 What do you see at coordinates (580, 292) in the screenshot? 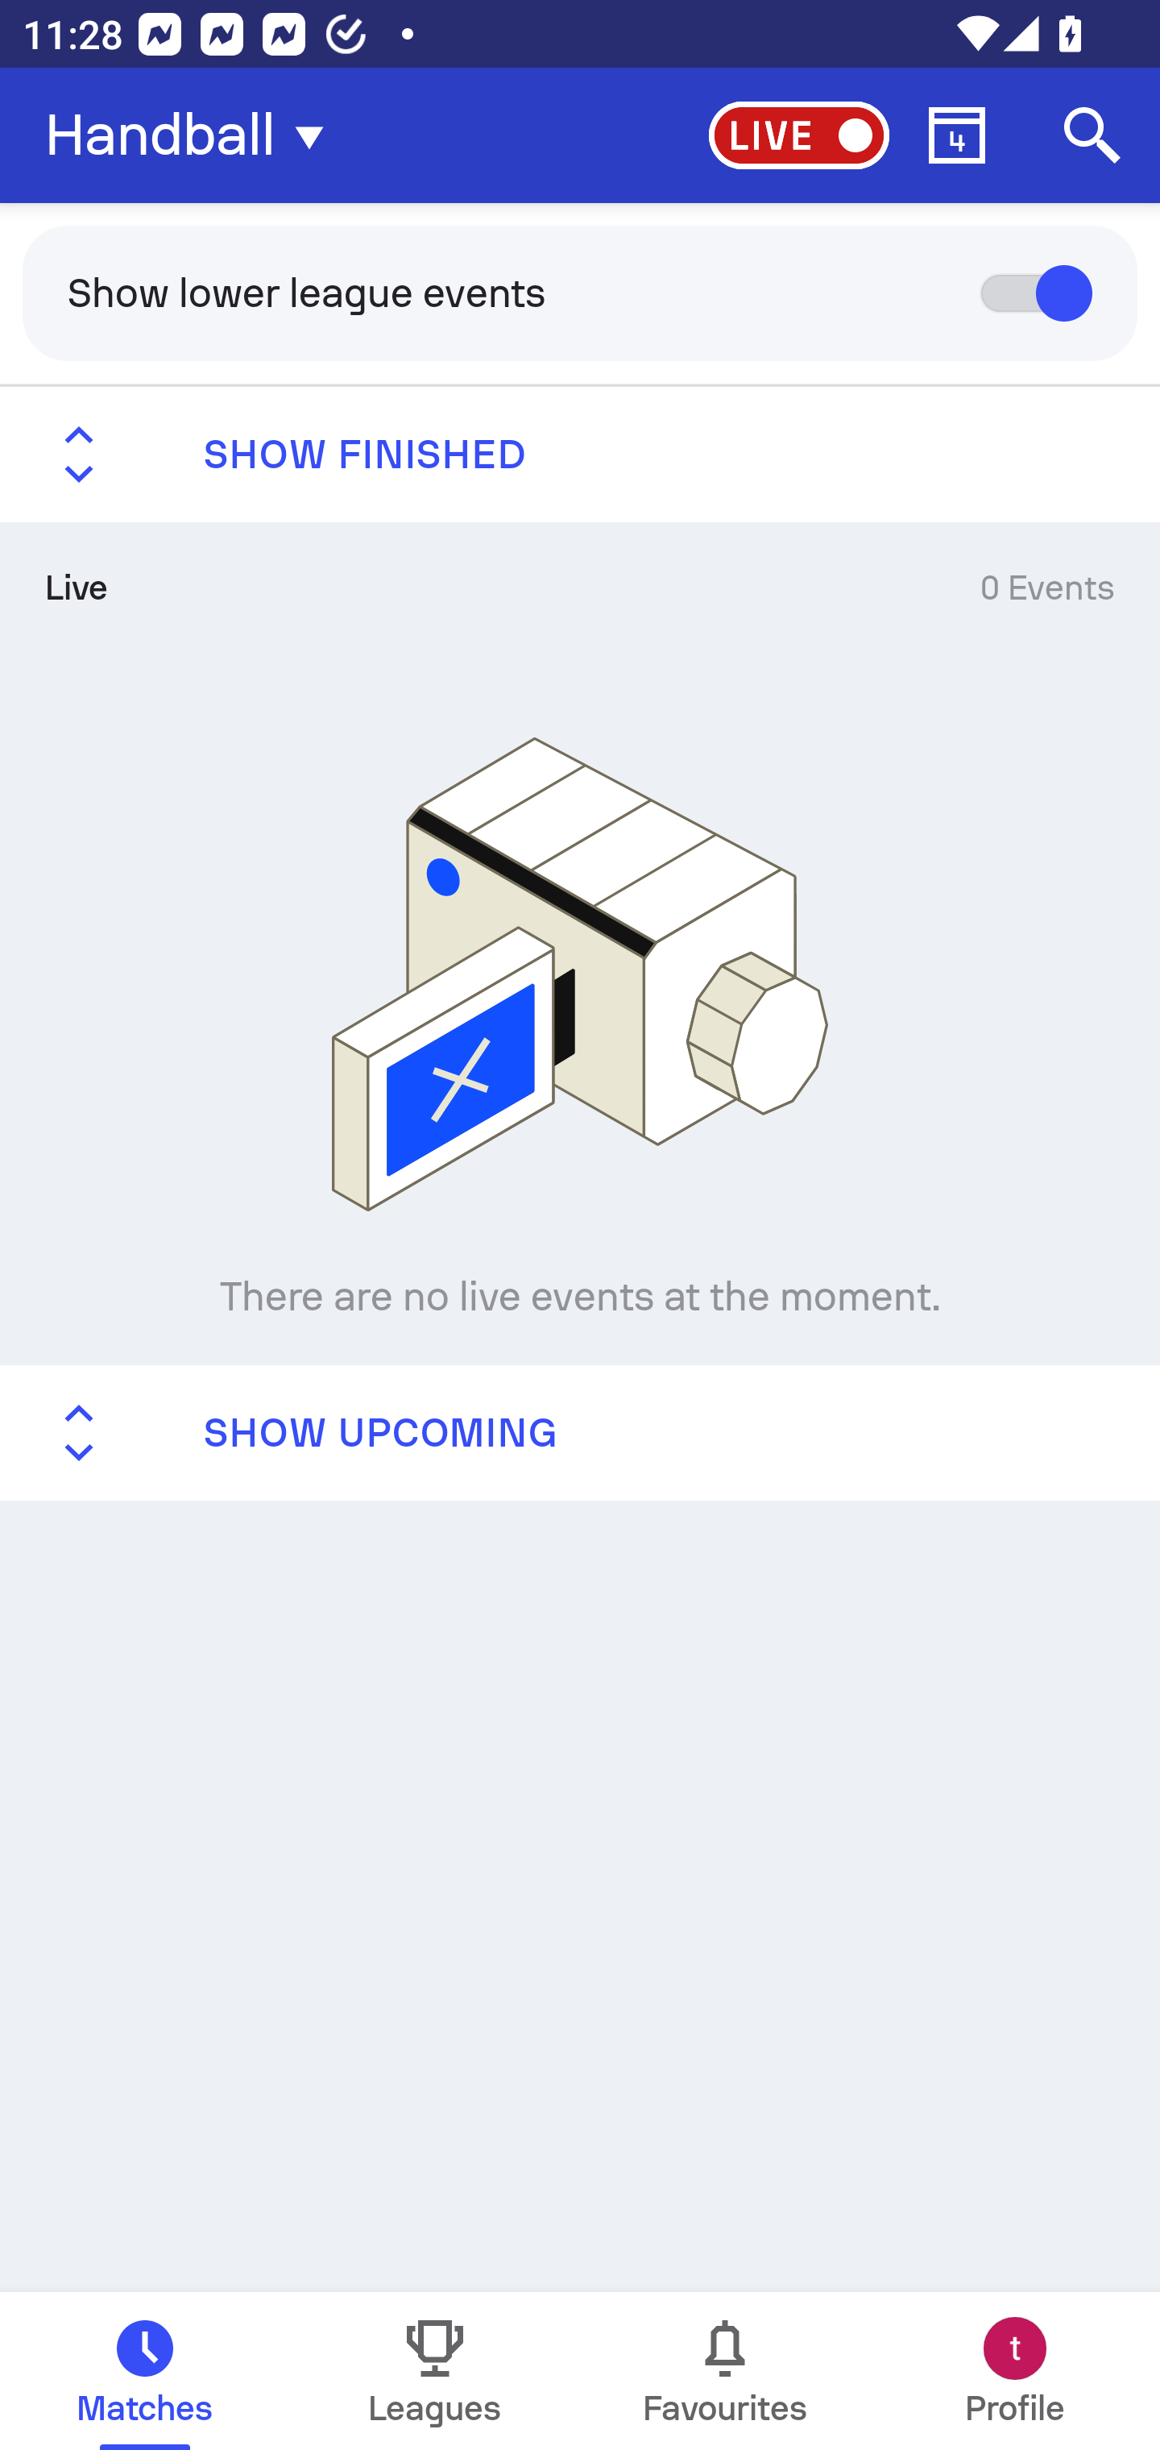
I see `Show lower league events` at bounding box center [580, 292].